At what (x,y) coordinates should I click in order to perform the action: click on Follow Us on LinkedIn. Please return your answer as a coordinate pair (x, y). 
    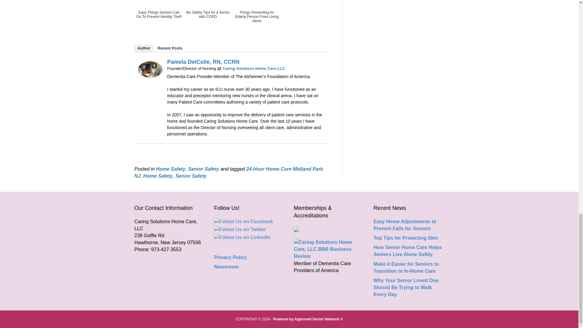
    Looking at the image, I should click on (242, 237).